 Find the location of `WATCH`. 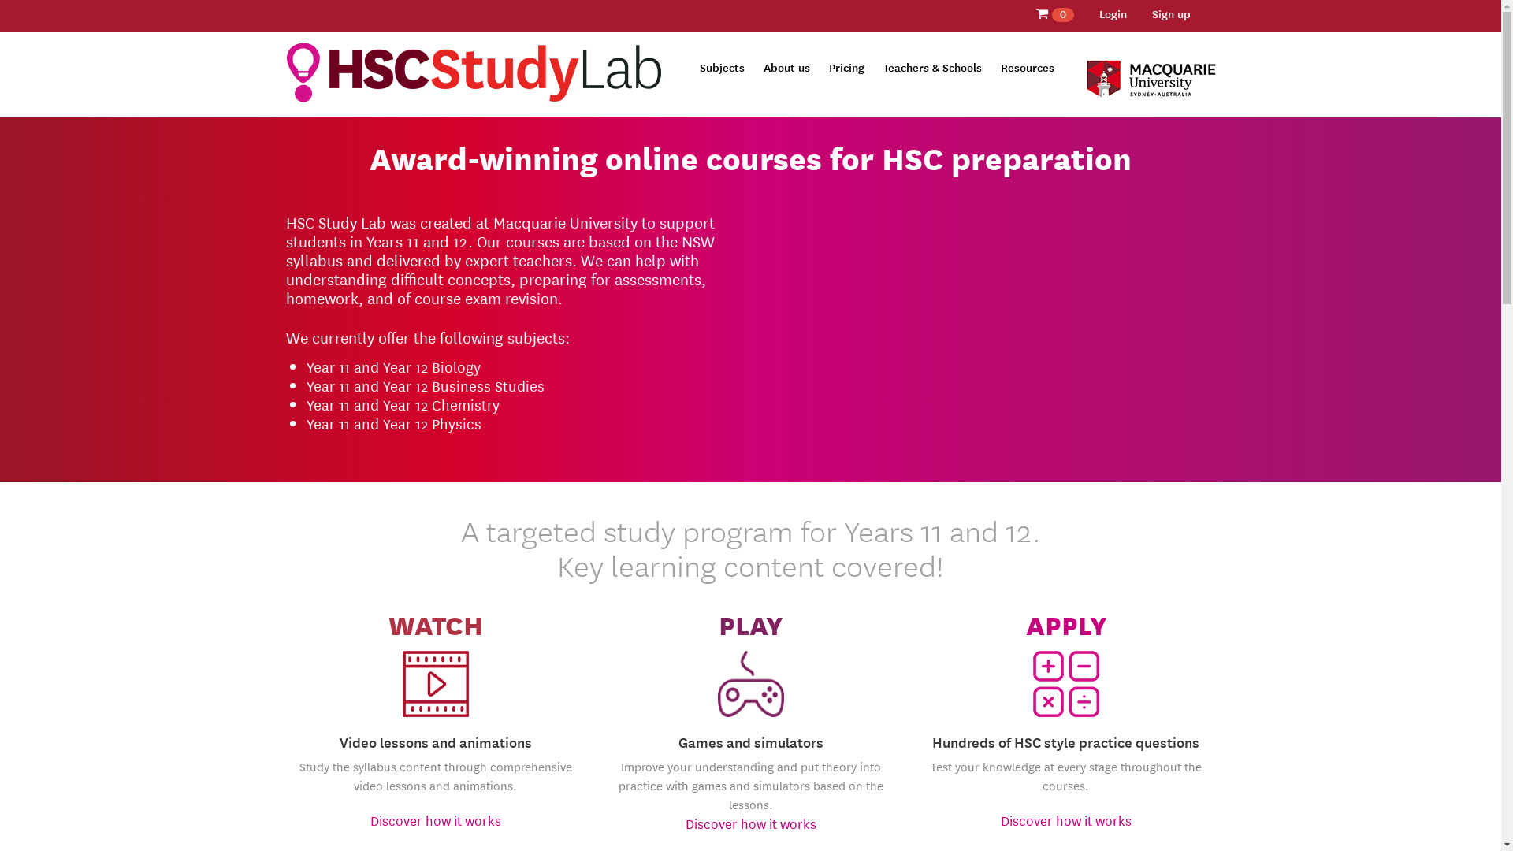

WATCH is located at coordinates (435, 624).